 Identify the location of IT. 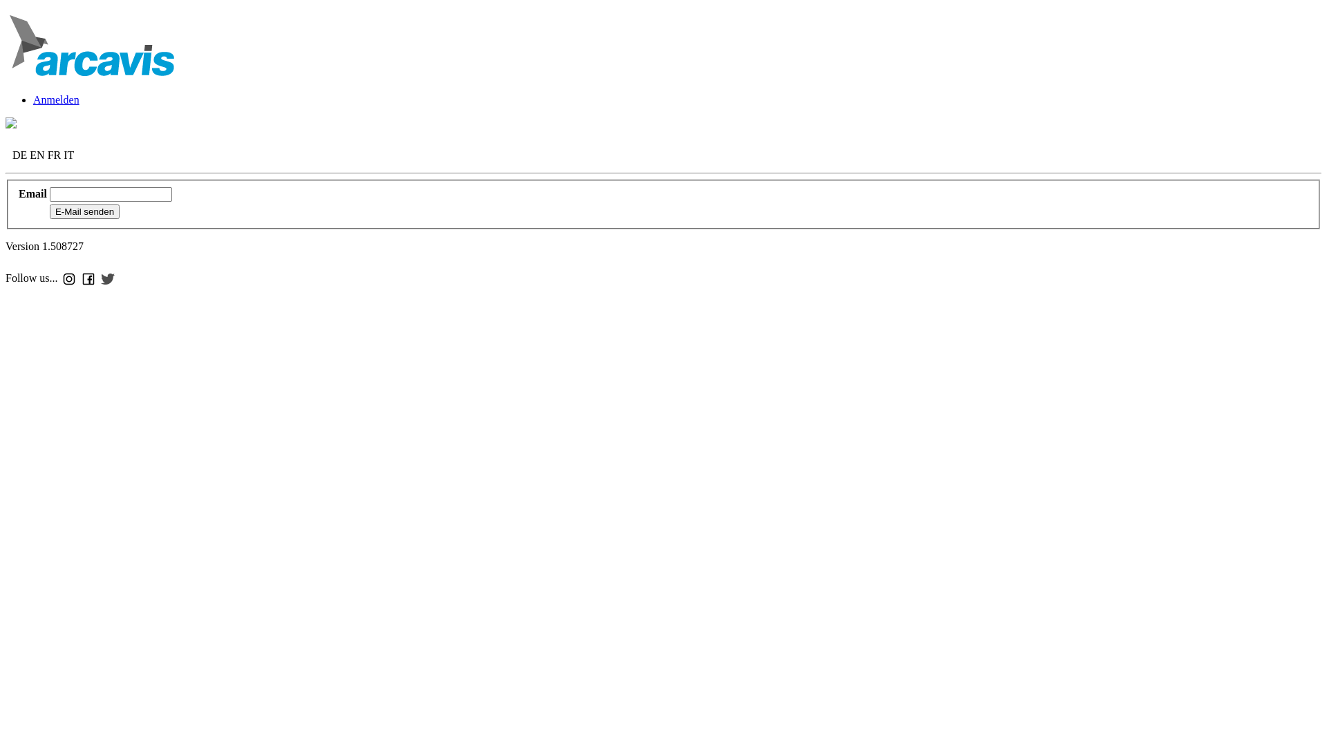
(69, 155).